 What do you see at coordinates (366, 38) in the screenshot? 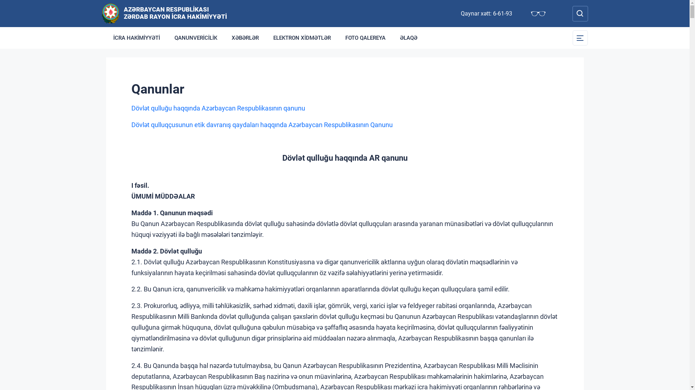
I see `FOTO QALEREYA` at bounding box center [366, 38].